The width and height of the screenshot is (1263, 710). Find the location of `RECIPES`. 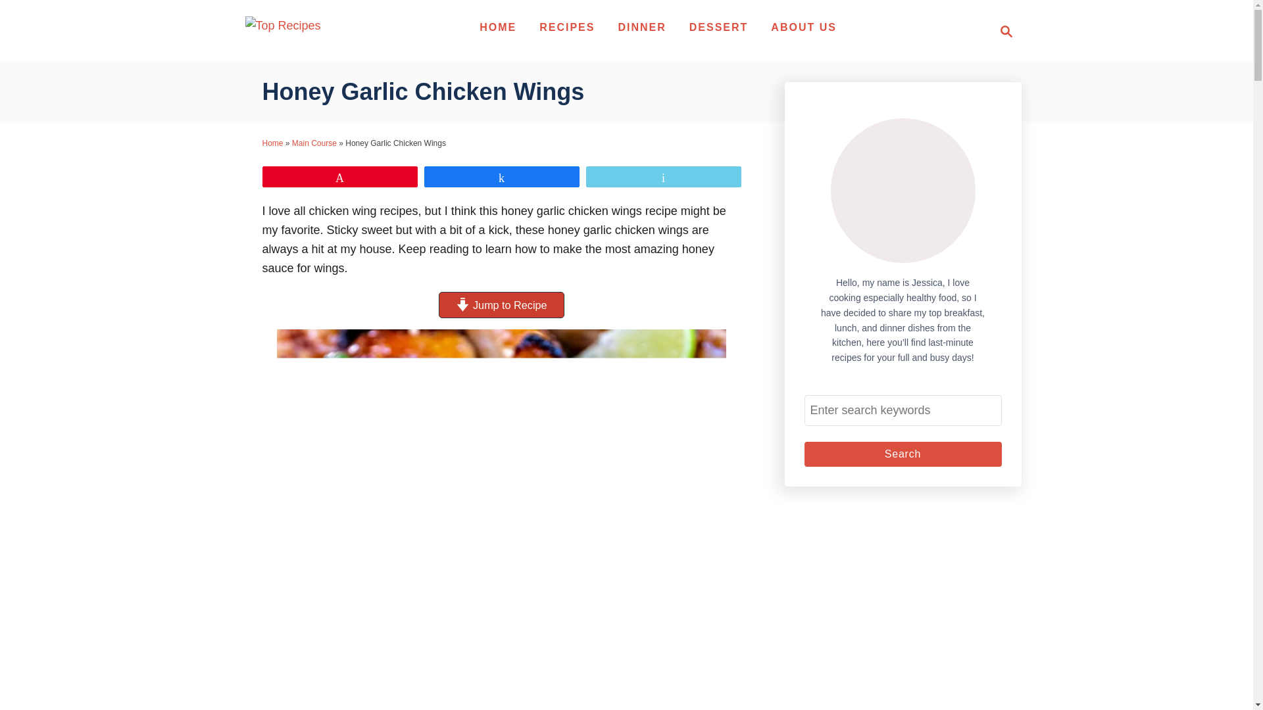

RECIPES is located at coordinates (567, 27).